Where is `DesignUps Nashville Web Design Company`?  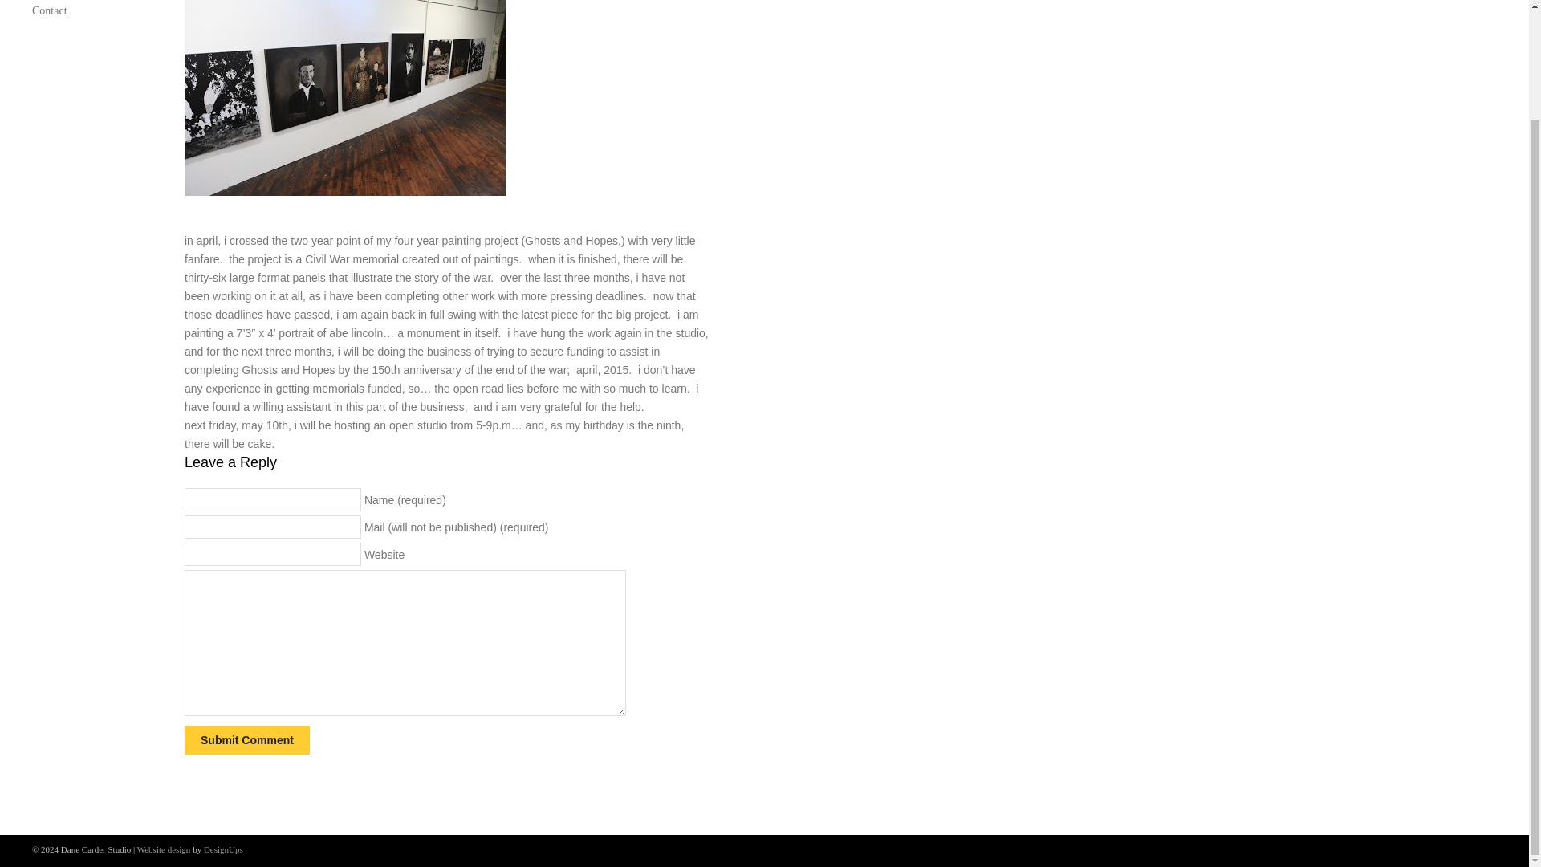 DesignUps Nashville Web Design Company is located at coordinates (223, 722).